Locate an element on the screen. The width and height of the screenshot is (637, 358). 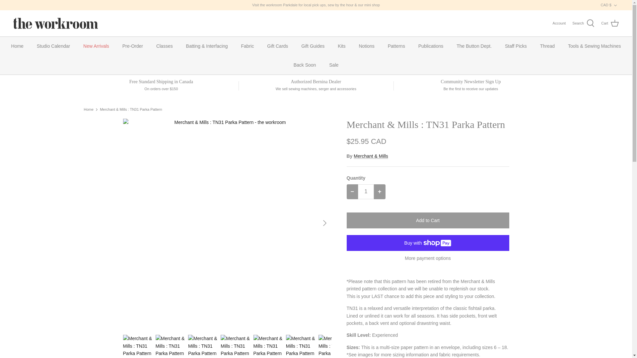
the workroom is located at coordinates (56, 23).